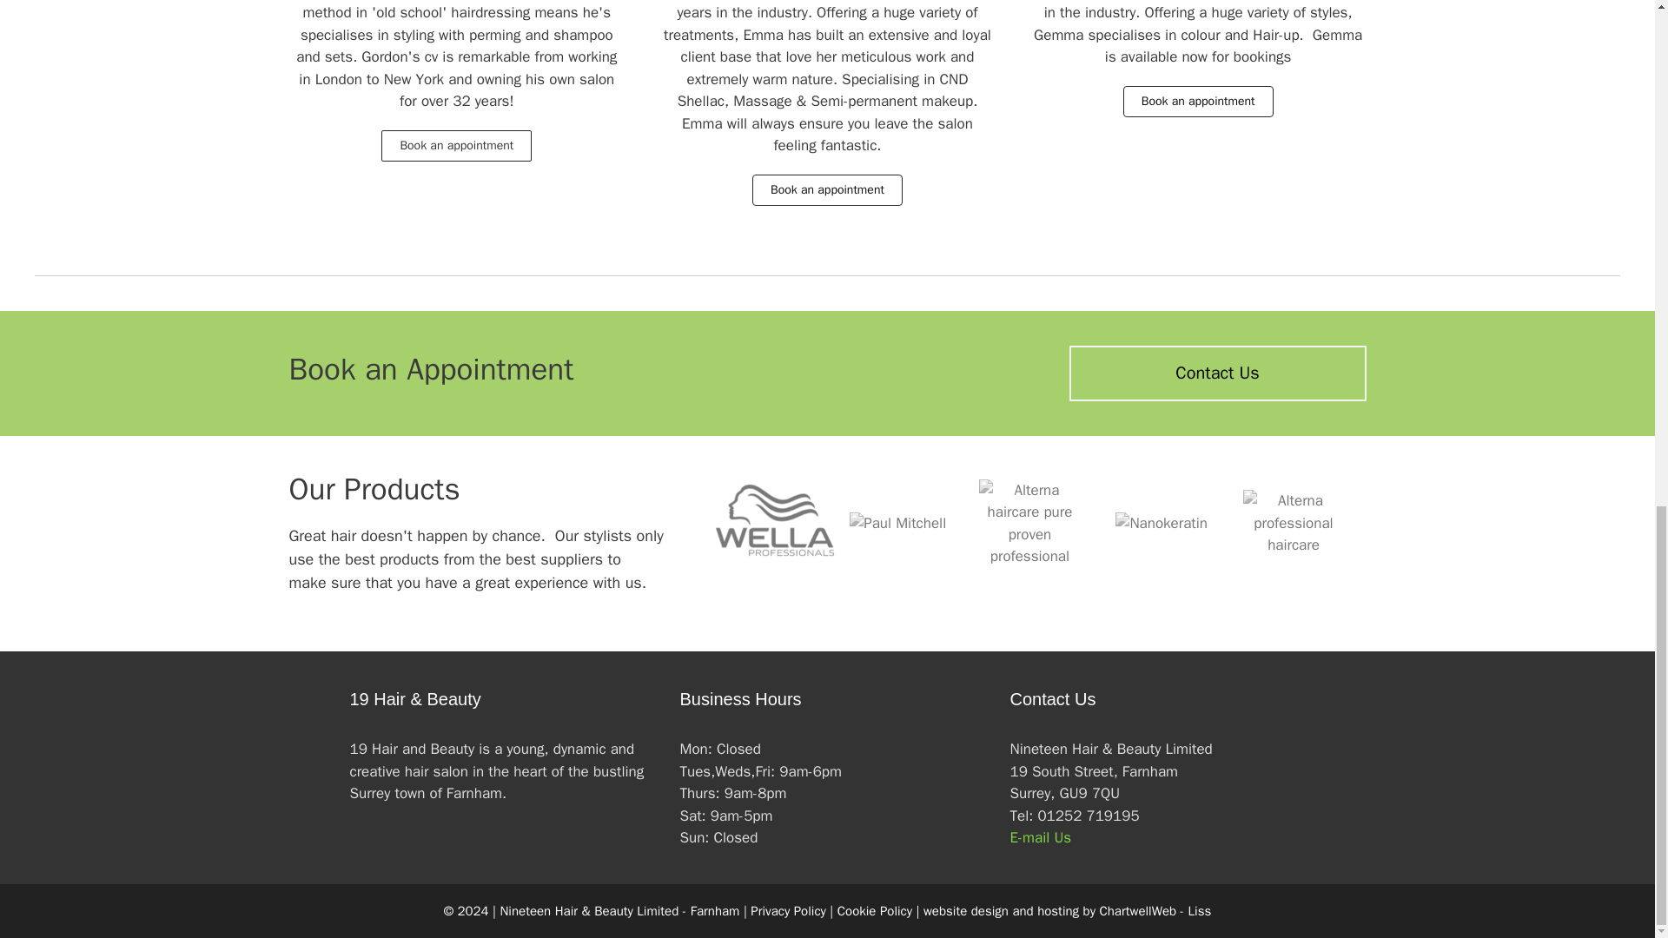  Describe the element at coordinates (874, 911) in the screenshot. I see `Cookie Policy` at that location.